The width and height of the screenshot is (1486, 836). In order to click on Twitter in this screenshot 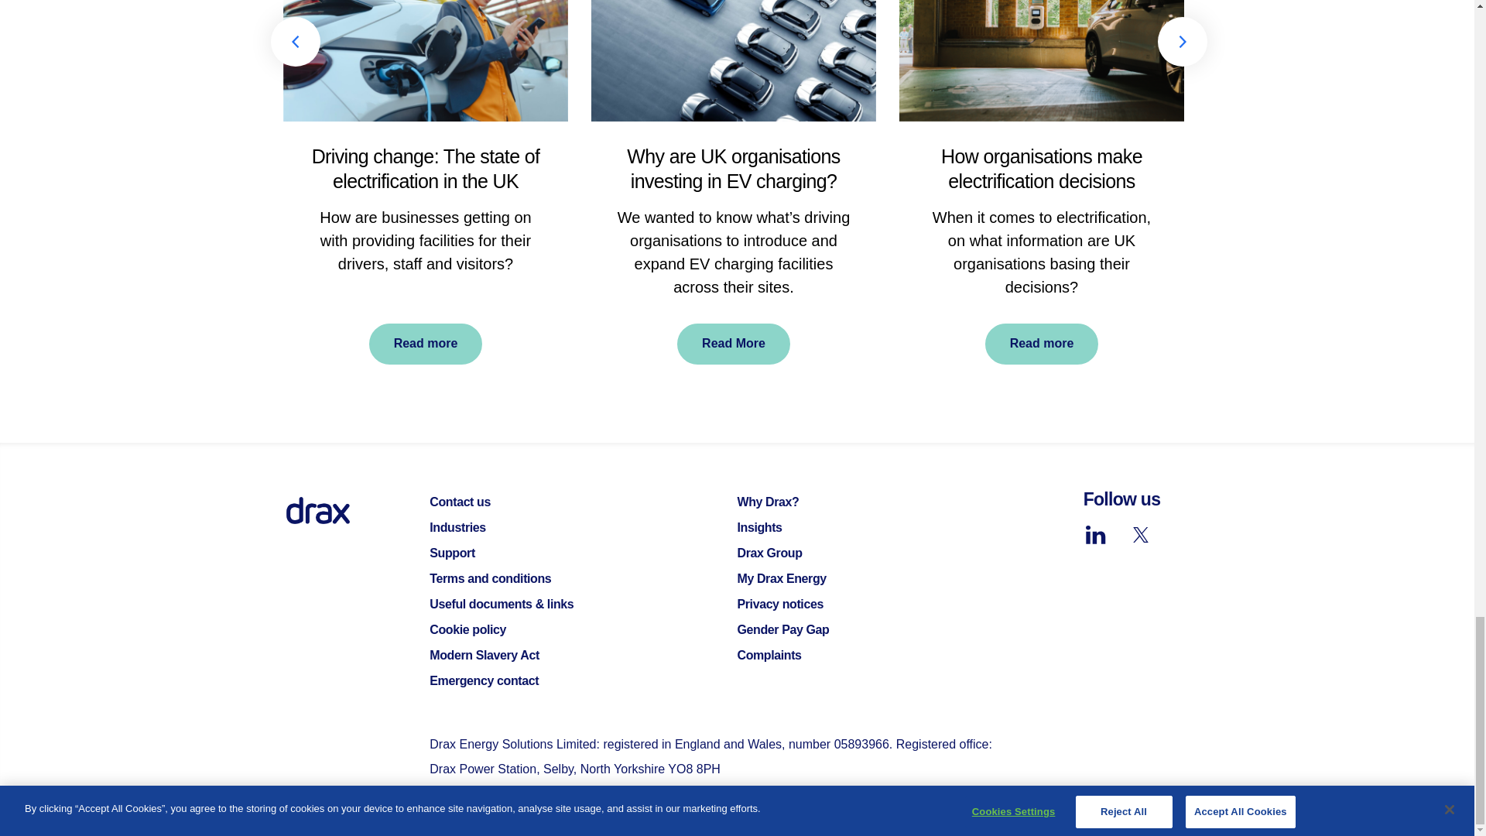, I will do `click(1140, 534)`.